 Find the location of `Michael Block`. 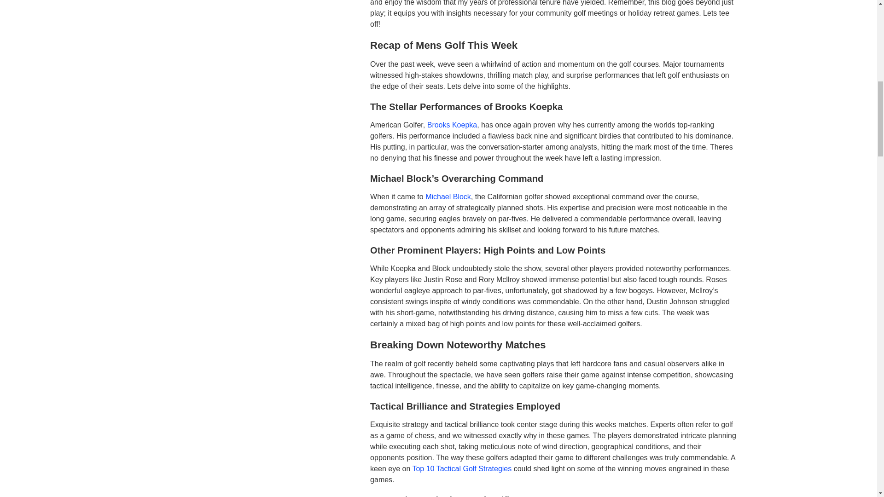

Michael Block is located at coordinates (448, 197).